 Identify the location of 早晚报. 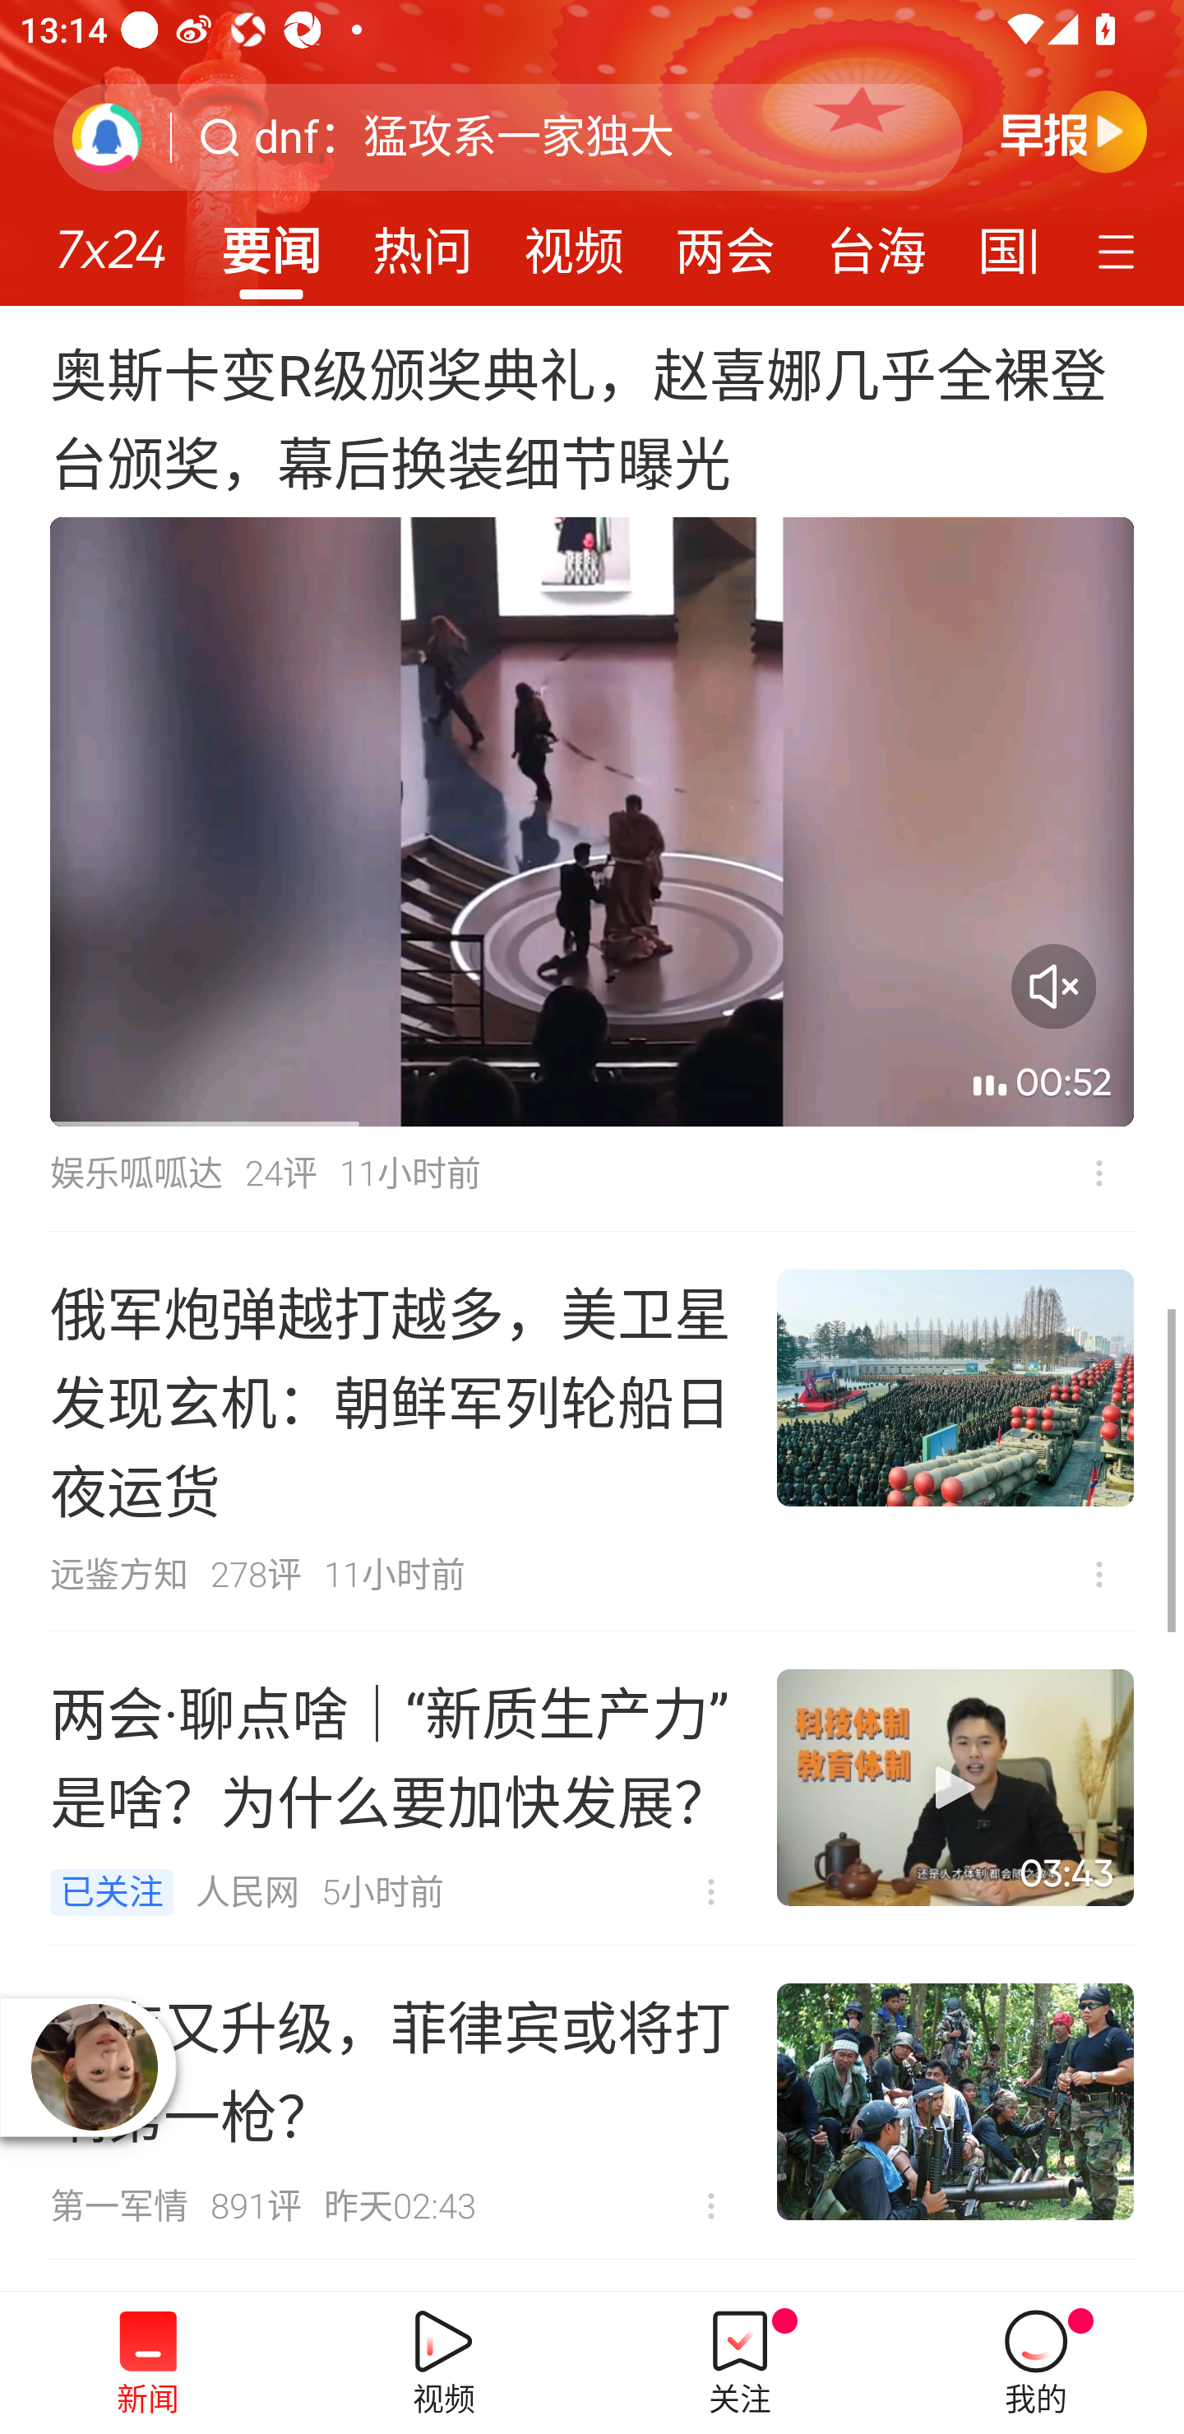
(1074, 131).